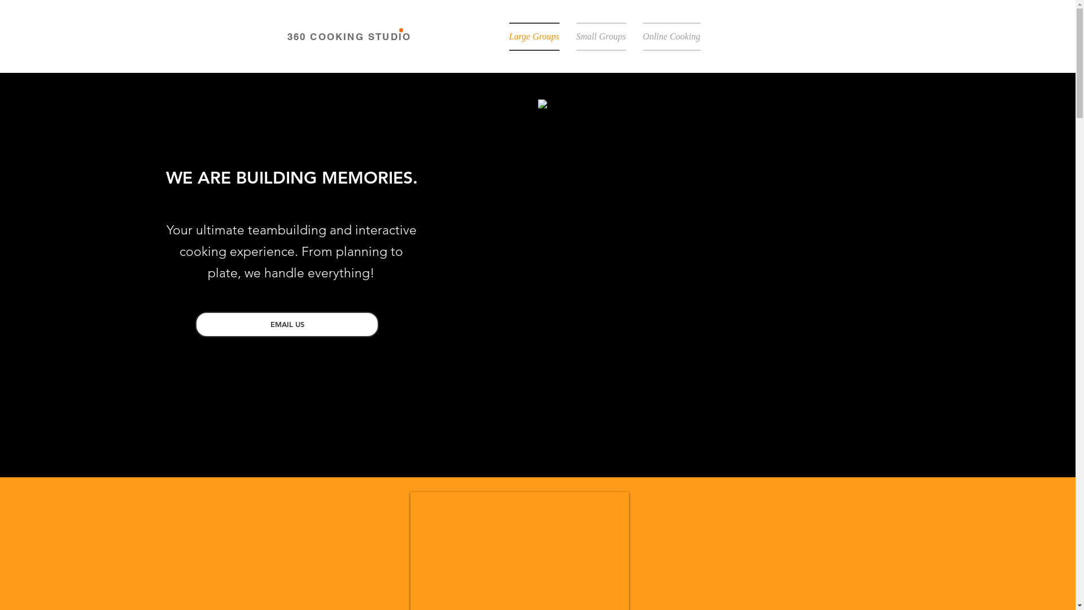 The image size is (1084, 610). What do you see at coordinates (349, 37) in the screenshot?
I see `360 COOKING STUDIO` at bounding box center [349, 37].